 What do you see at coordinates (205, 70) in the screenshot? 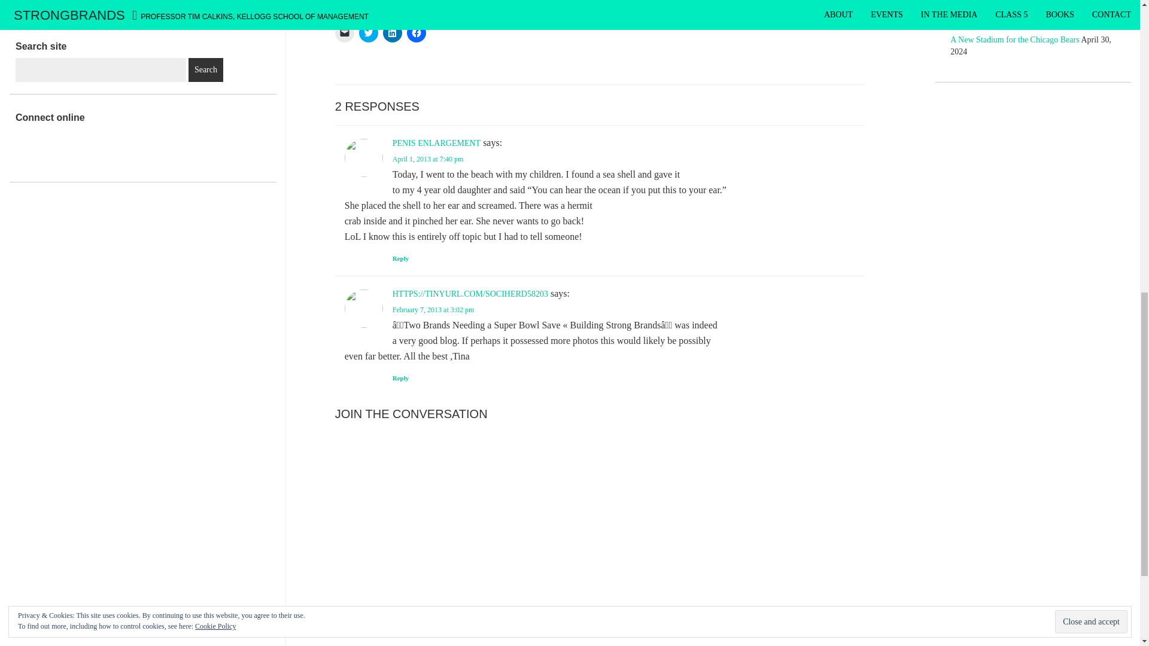
I see `Search` at bounding box center [205, 70].